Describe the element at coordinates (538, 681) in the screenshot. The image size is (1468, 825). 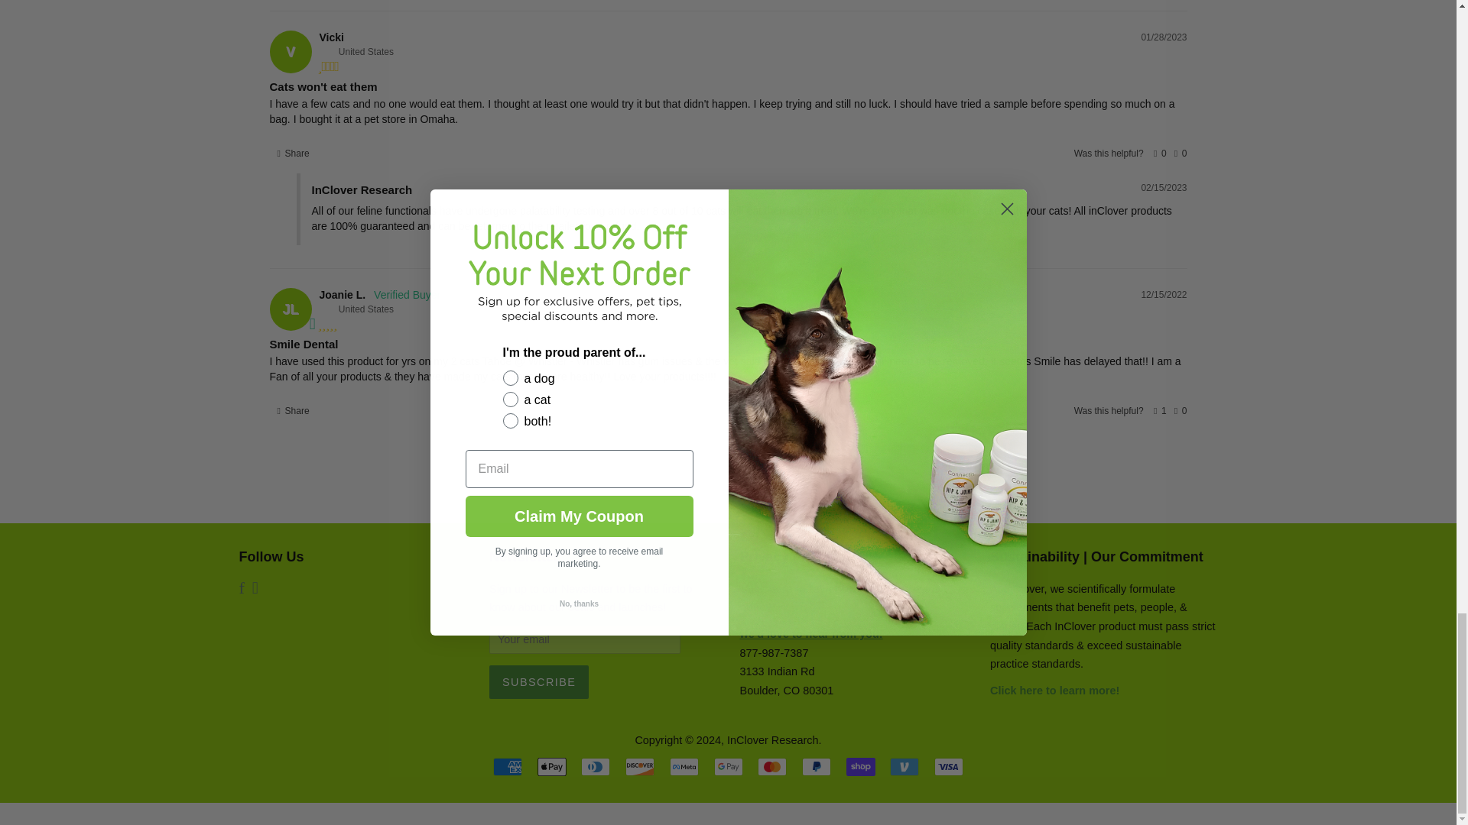
I see `Subscribe` at that location.